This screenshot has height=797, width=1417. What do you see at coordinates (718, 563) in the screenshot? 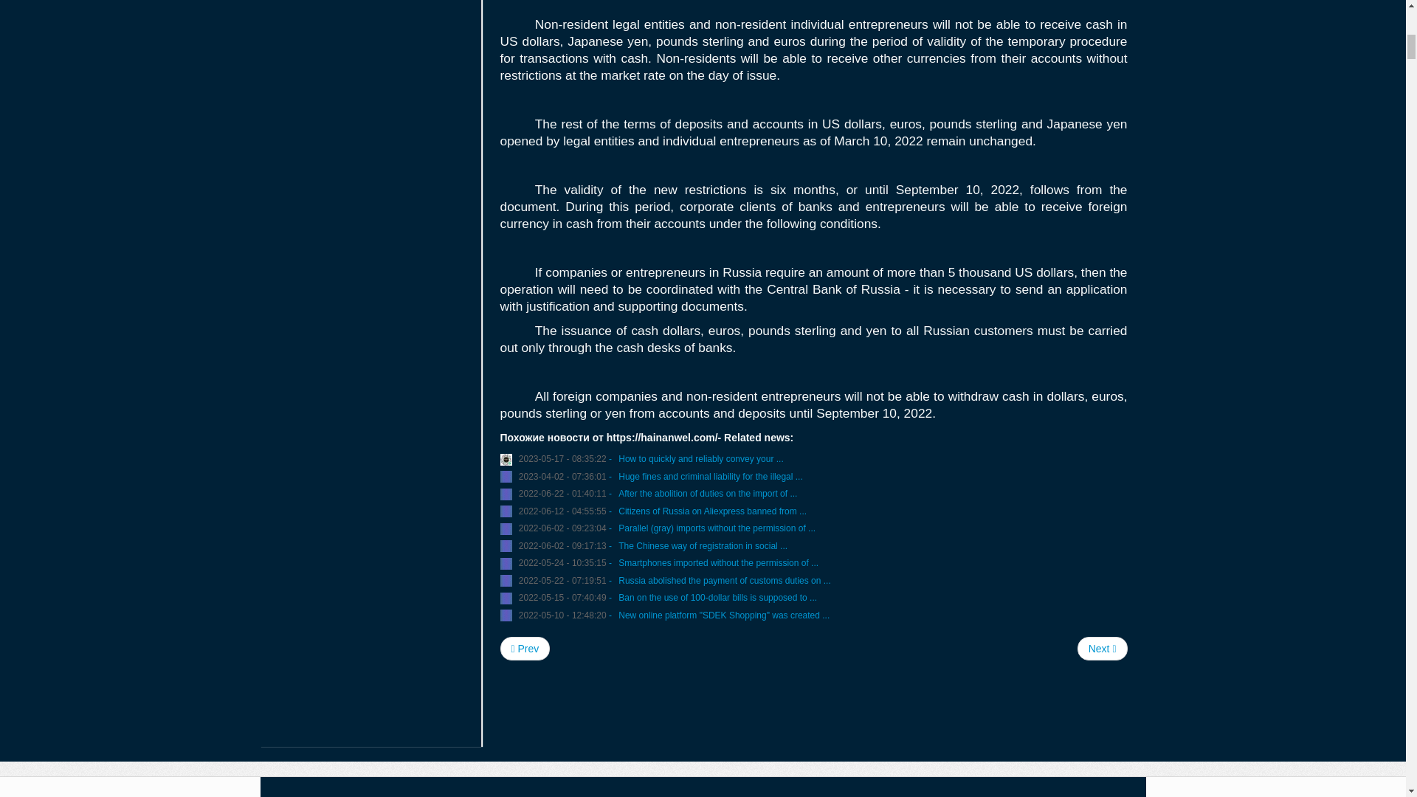
I see `Smartphones imported without the permission of ...` at bounding box center [718, 563].